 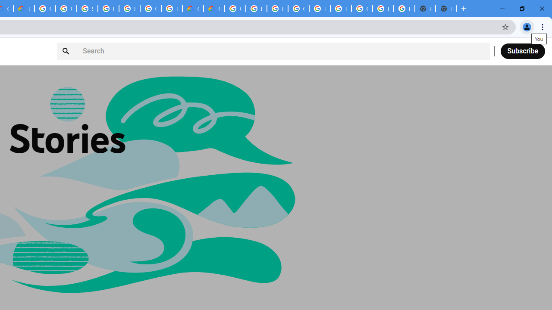 What do you see at coordinates (523, 51) in the screenshot?
I see `Subscribe` at bounding box center [523, 51].